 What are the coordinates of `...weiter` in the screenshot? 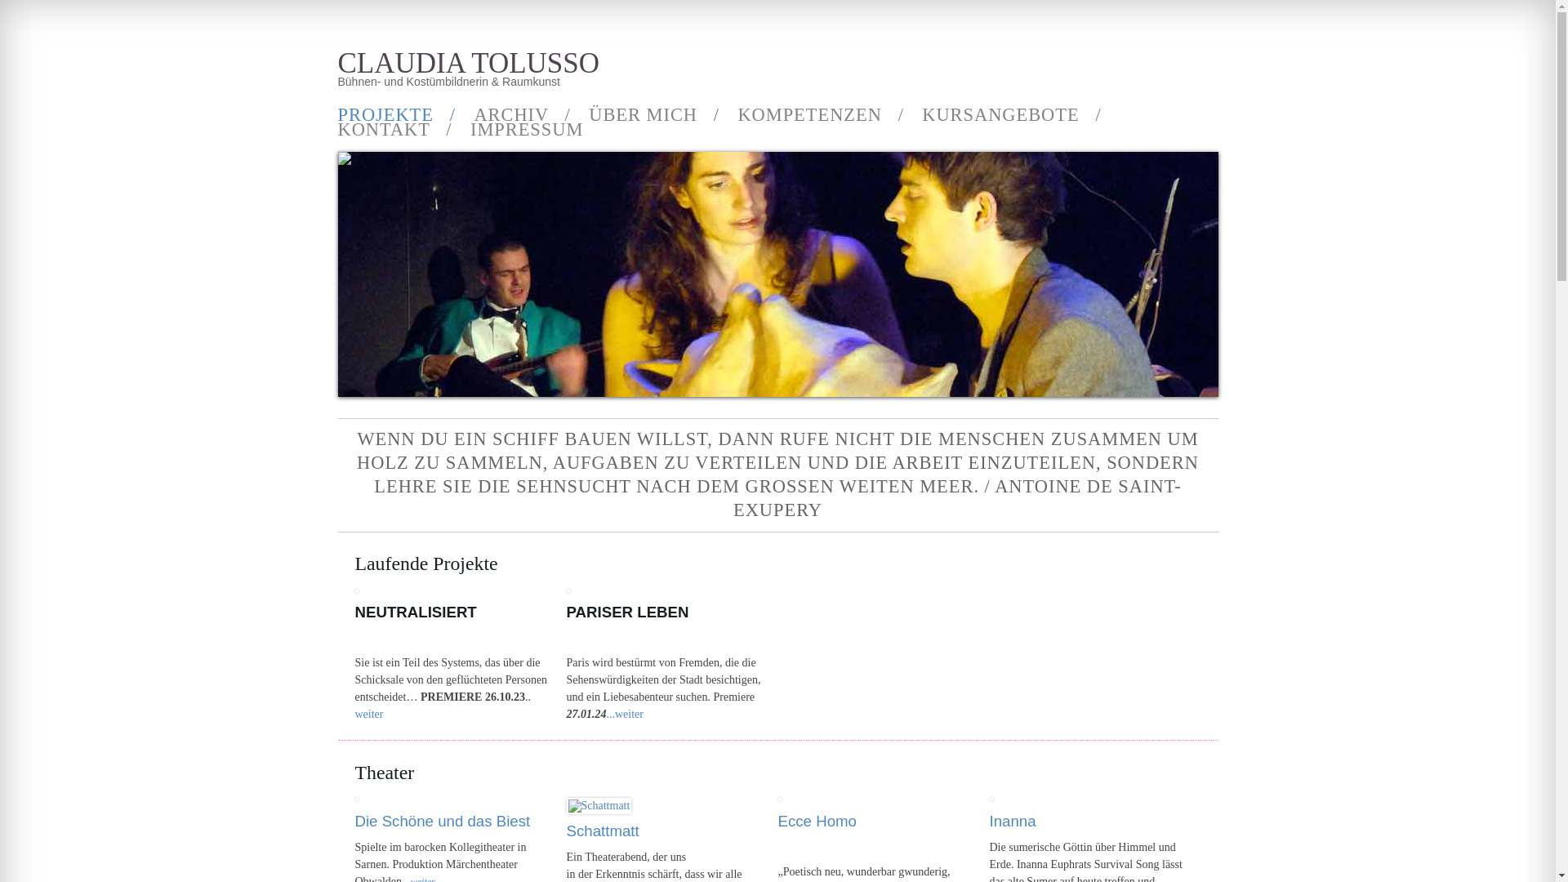 It's located at (624, 714).